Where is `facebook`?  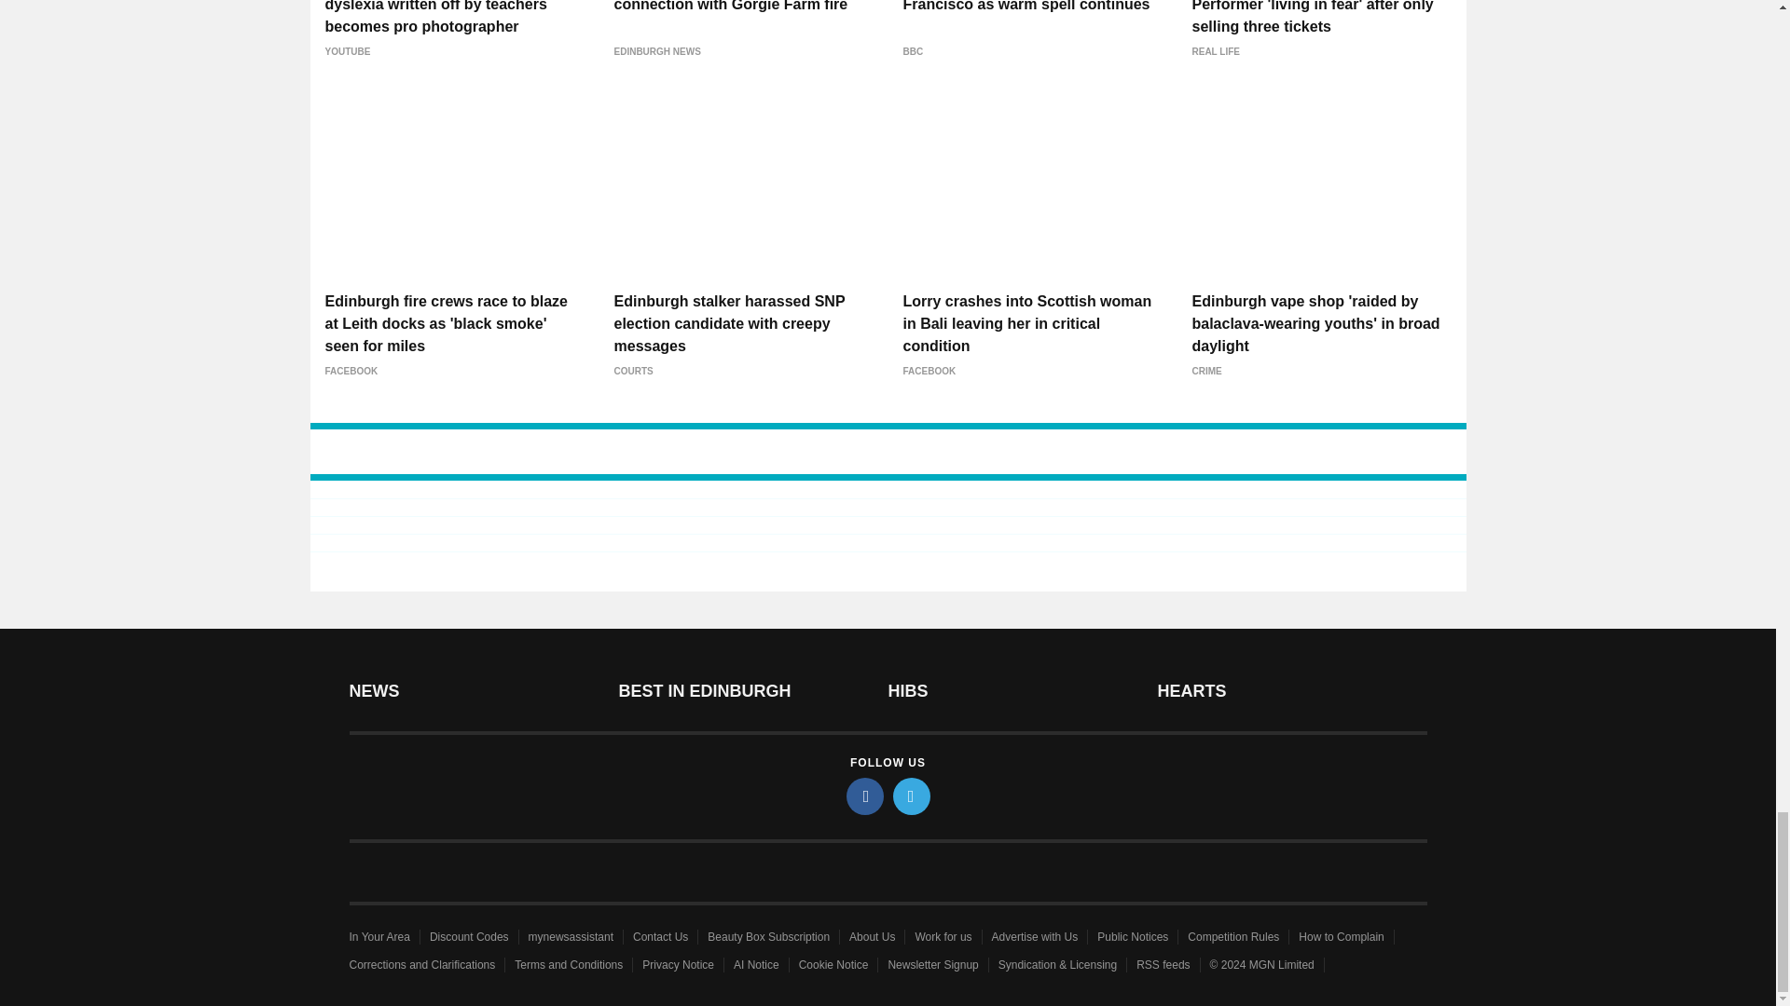
facebook is located at coordinates (865, 795).